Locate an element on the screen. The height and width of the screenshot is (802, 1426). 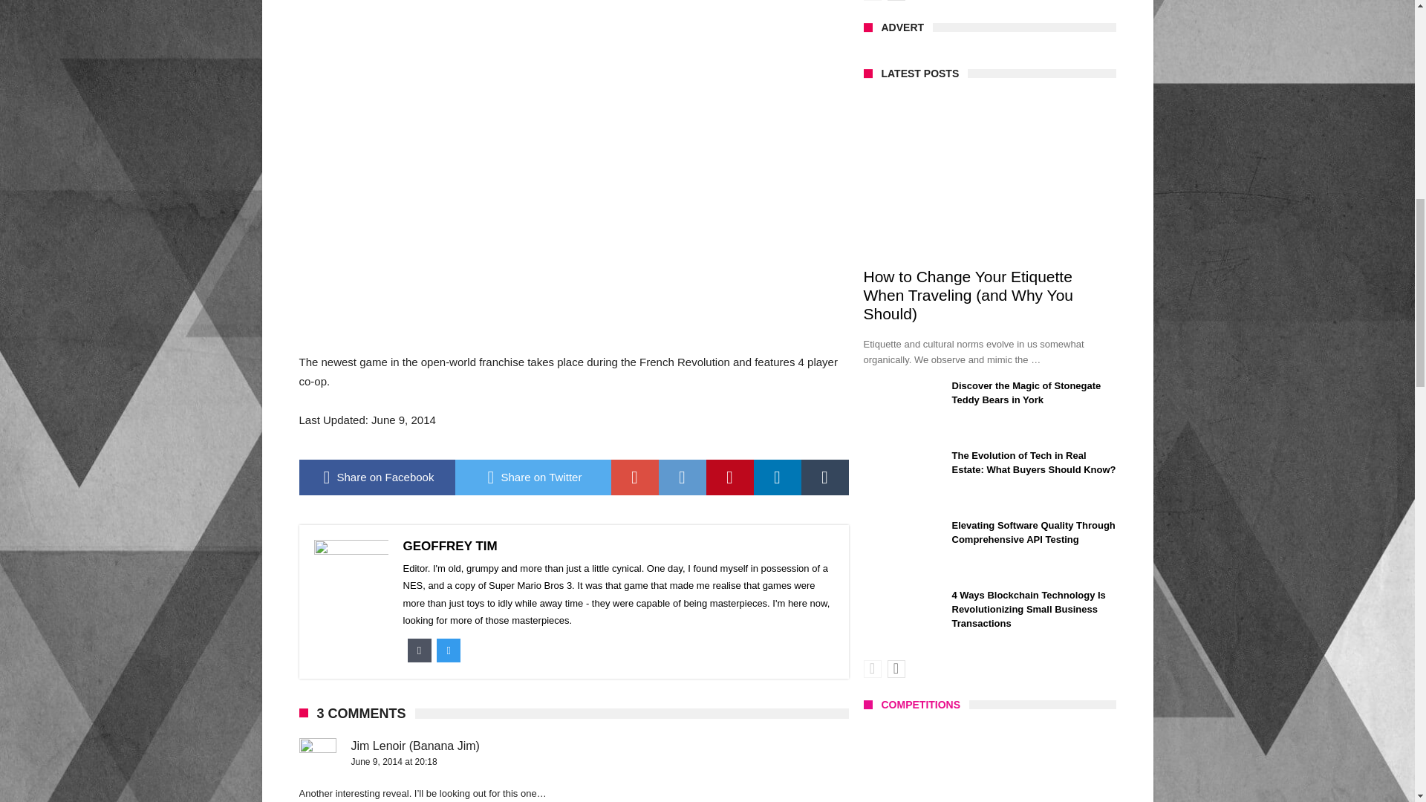
Share on Linkedin is located at coordinates (776, 477).